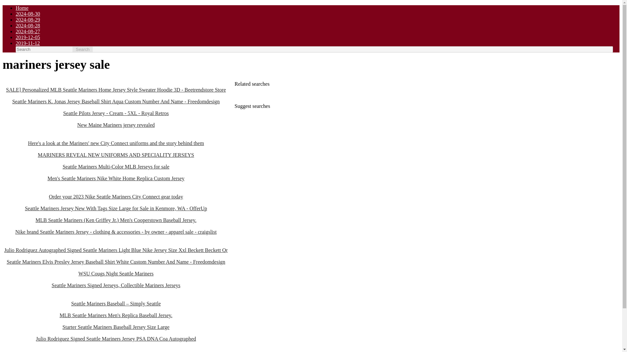 The width and height of the screenshot is (627, 352). What do you see at coordinates (116, 175) in the screenshot?
I see `Men's Seattle Mariners Nike White Home Replica Custom Jersey` at bounding box center [116, 175].